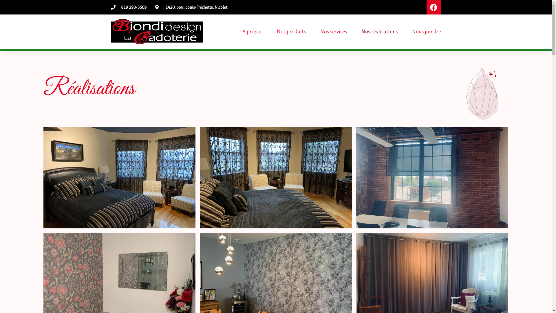 The height and width of the screenshot is (313, 556). I want to click on 819 293-5509, so click(128, 7).